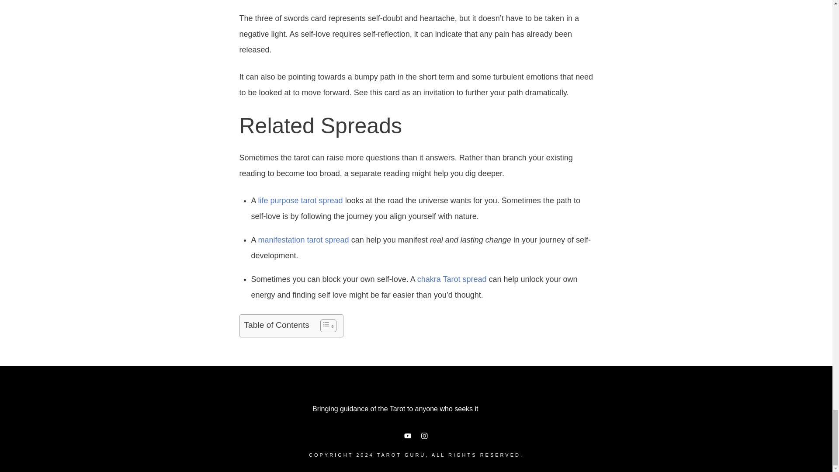  I want to click on chakra Tarot spread, so click(452, 279).